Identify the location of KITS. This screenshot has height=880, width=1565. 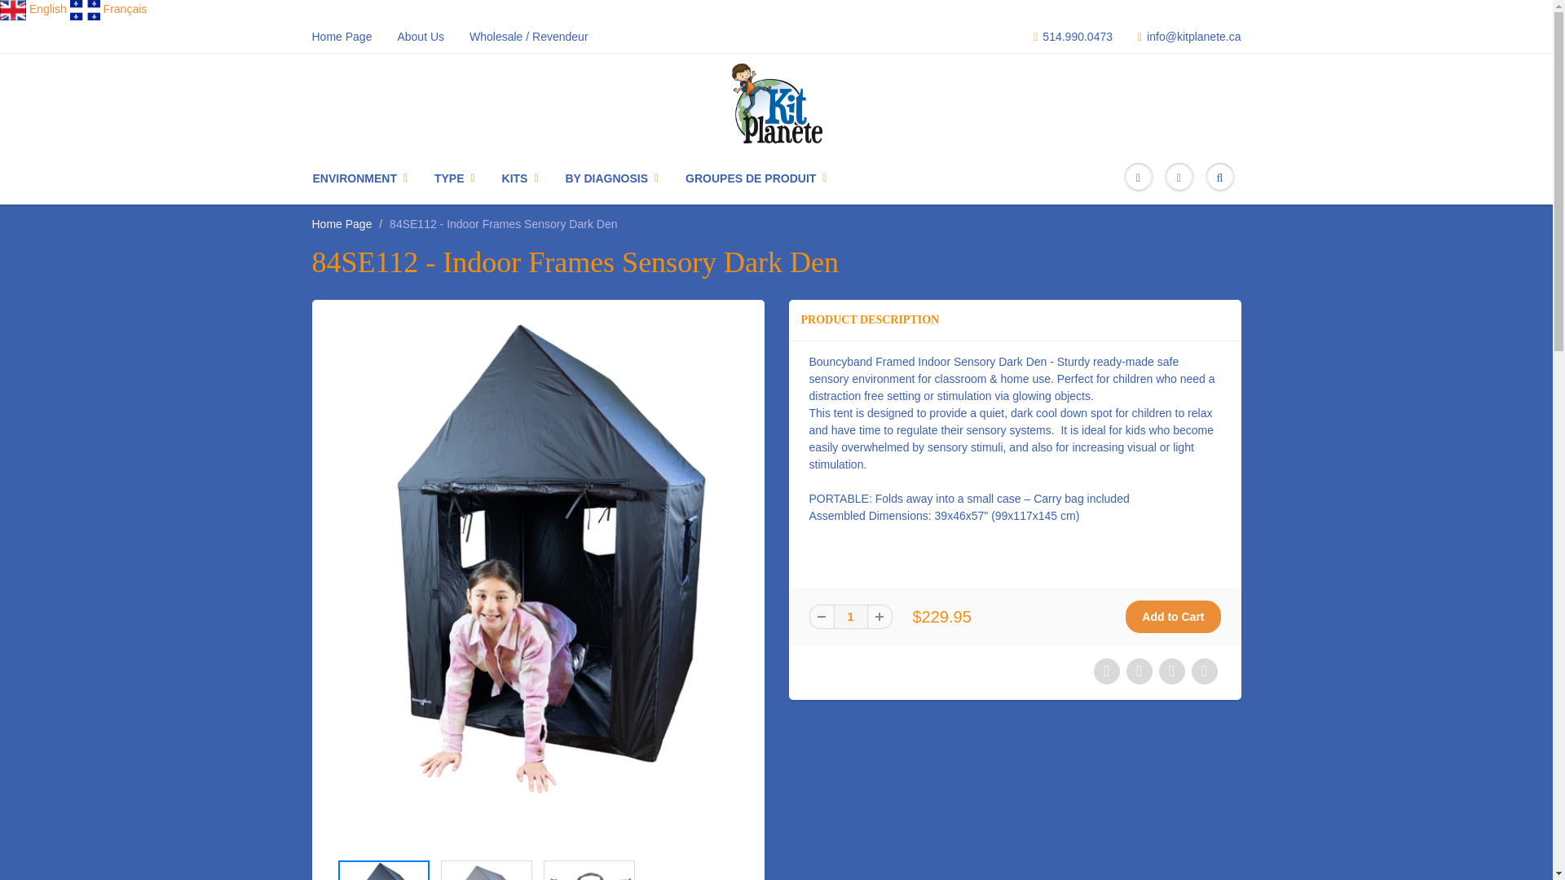
(522, 178).